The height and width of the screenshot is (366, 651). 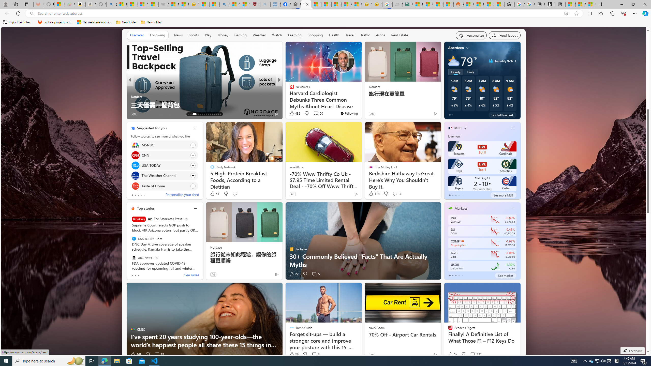 What do you see at coordinates (146, 208) in the screenshot?
I see `Top stories` at bounding box center [146, 208].